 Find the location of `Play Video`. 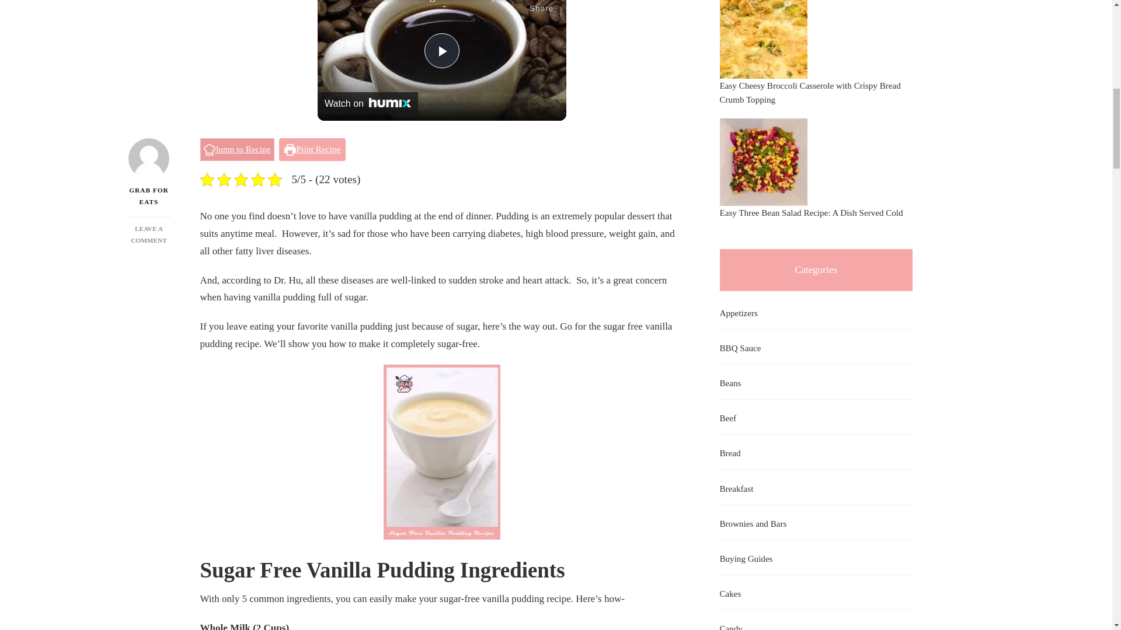

Play Video is located at coordinates (442, 50).